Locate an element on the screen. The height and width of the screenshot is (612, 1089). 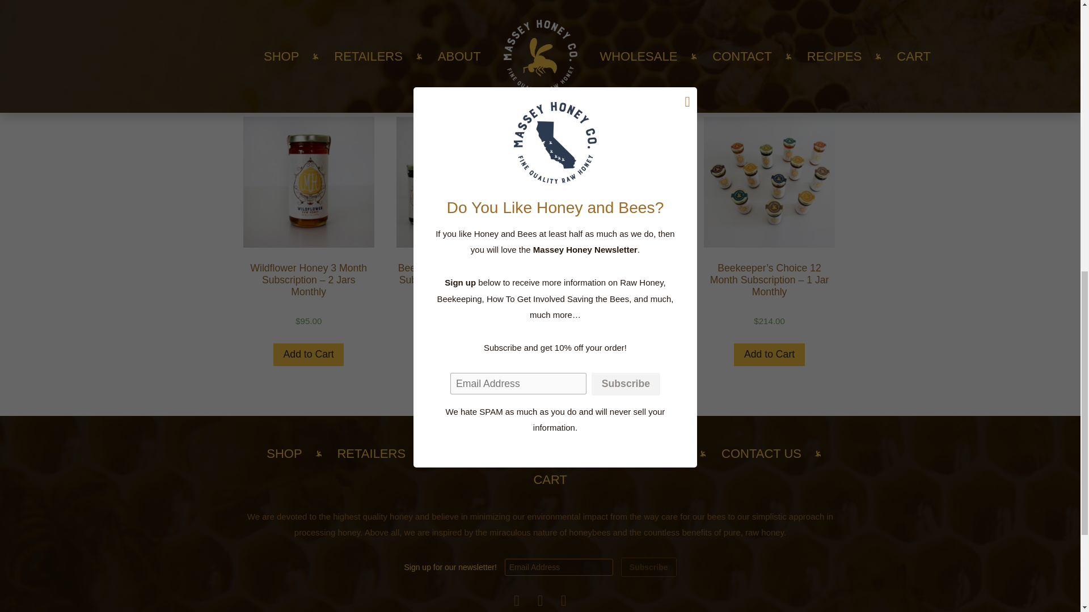
Add to Cart is located at coordinates (616, 342).